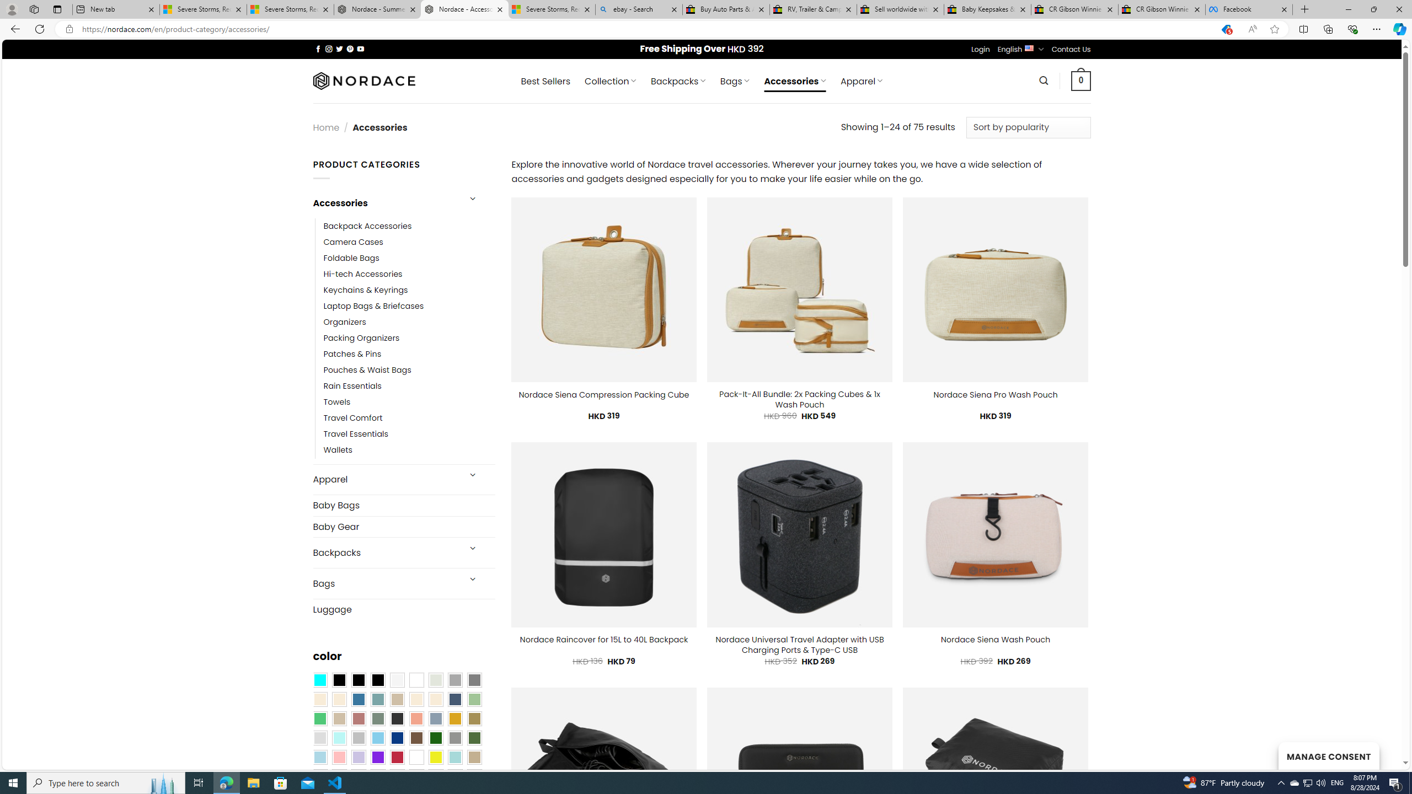  Describe the element at coordinates (454, 719) in the screenshot. I see `Gold` at that location.